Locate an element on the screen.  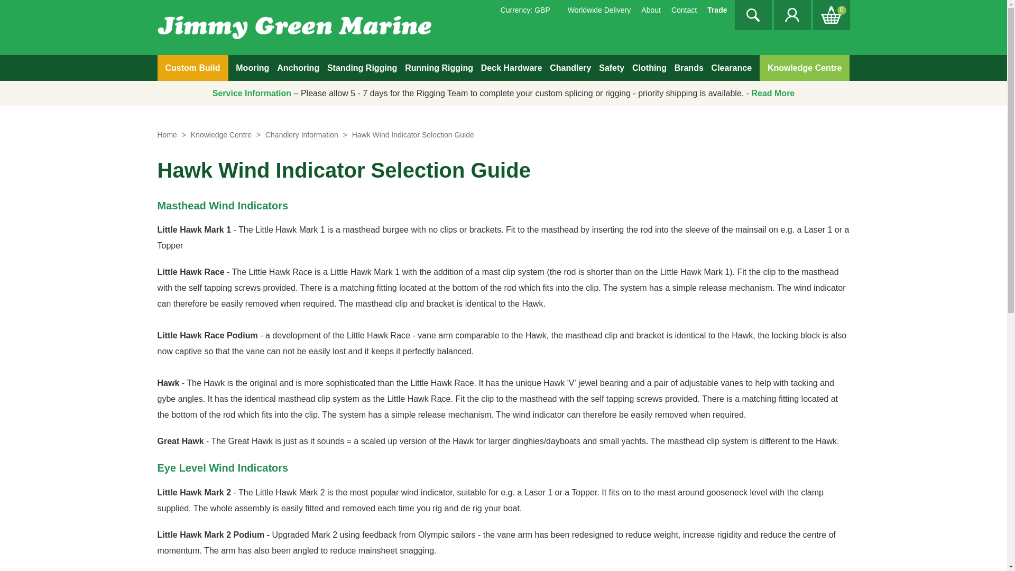
Worldwide Delivery is located at coordinates (599, 10).